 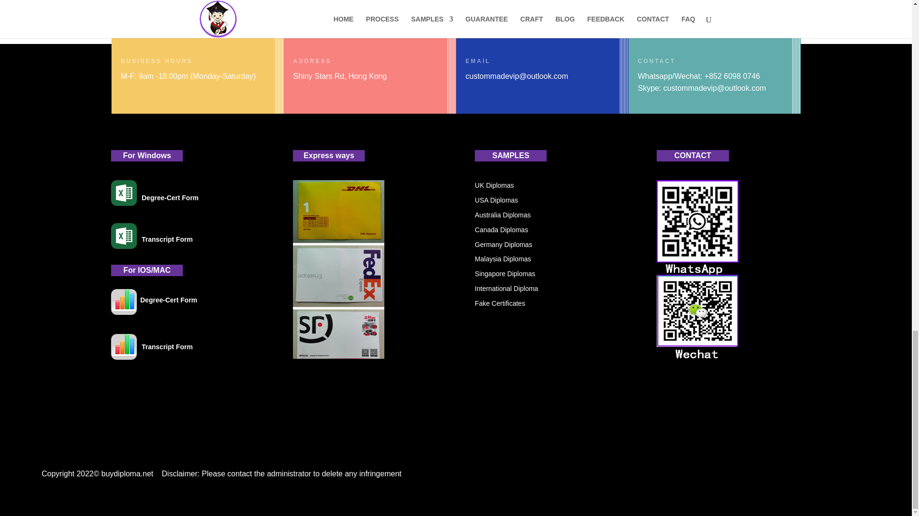 What do you see at coordinates (124, 236) in the screenshot?
I see `110` at bounding box center [124, 236].